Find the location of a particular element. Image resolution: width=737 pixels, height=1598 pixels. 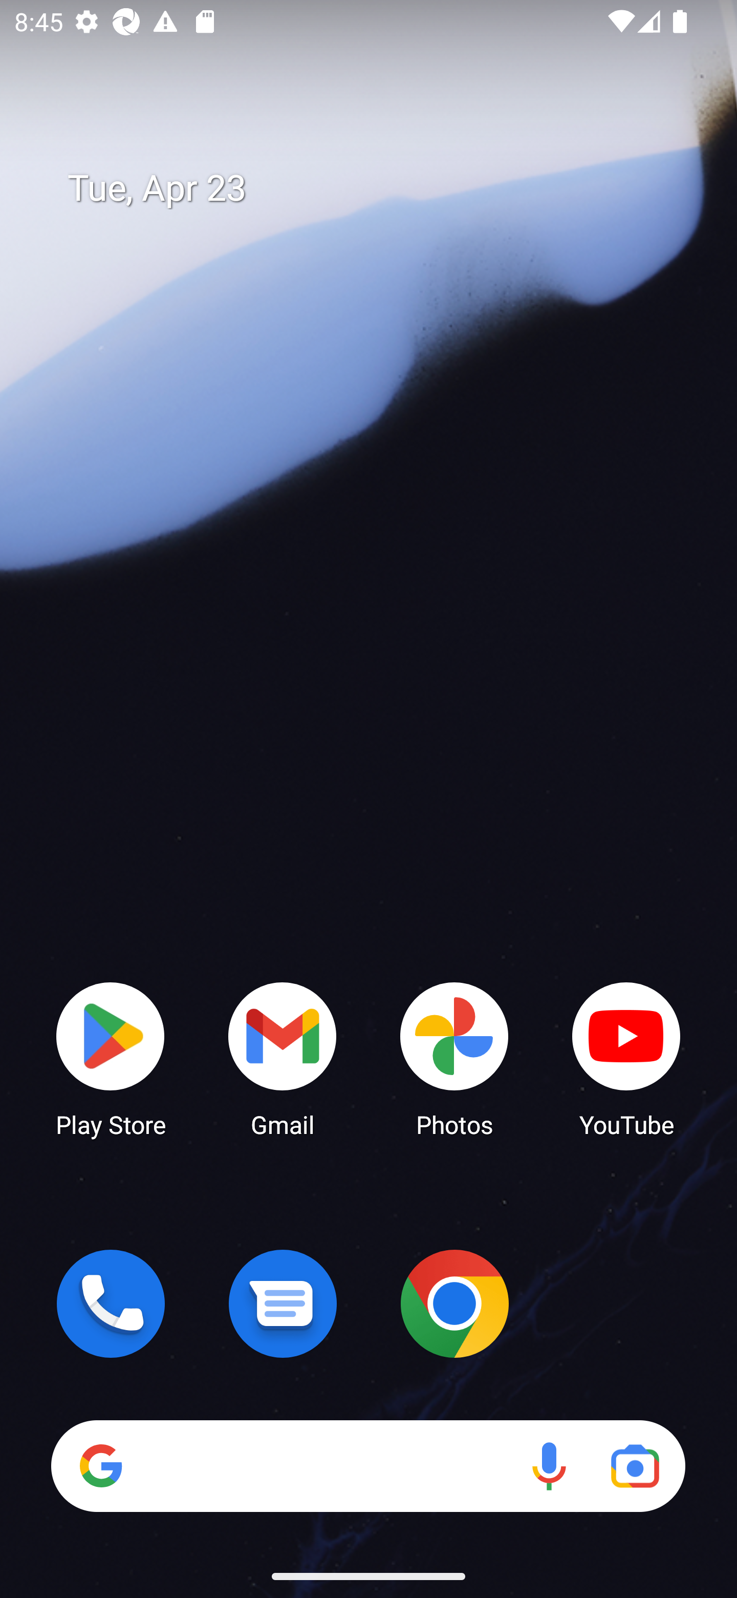

Search Voice search Google Lens is located at coordinates (368, 1466).